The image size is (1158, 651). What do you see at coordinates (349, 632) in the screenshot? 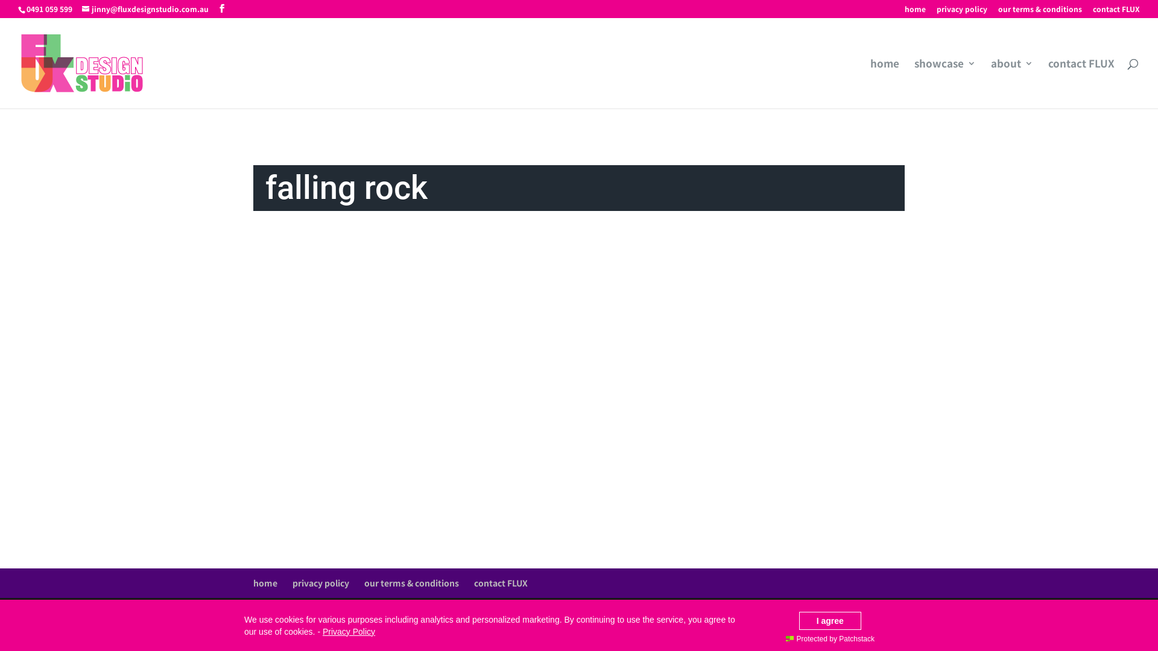
I see `Privacy Policy` at bounding box center [349, 632].